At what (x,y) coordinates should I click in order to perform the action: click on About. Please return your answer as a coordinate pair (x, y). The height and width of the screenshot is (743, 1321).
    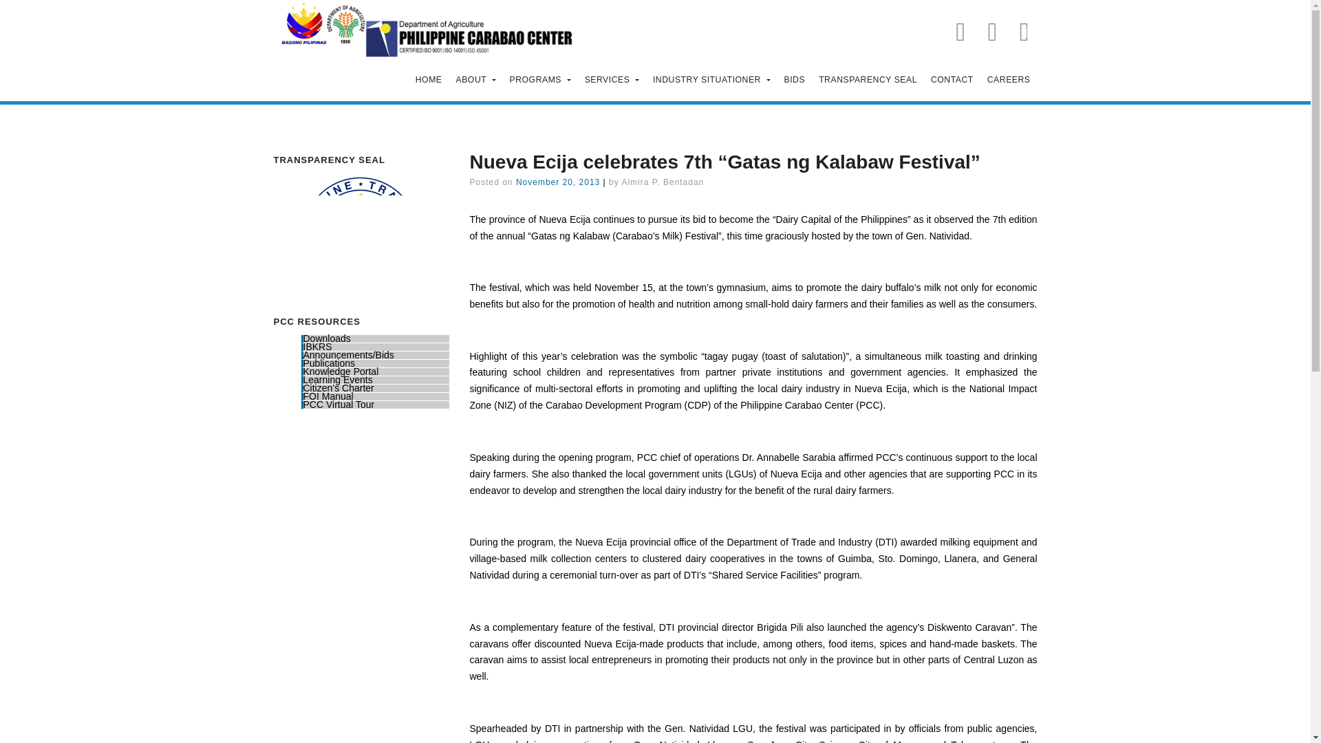
    Looking at the image, I should click on (476, 80).